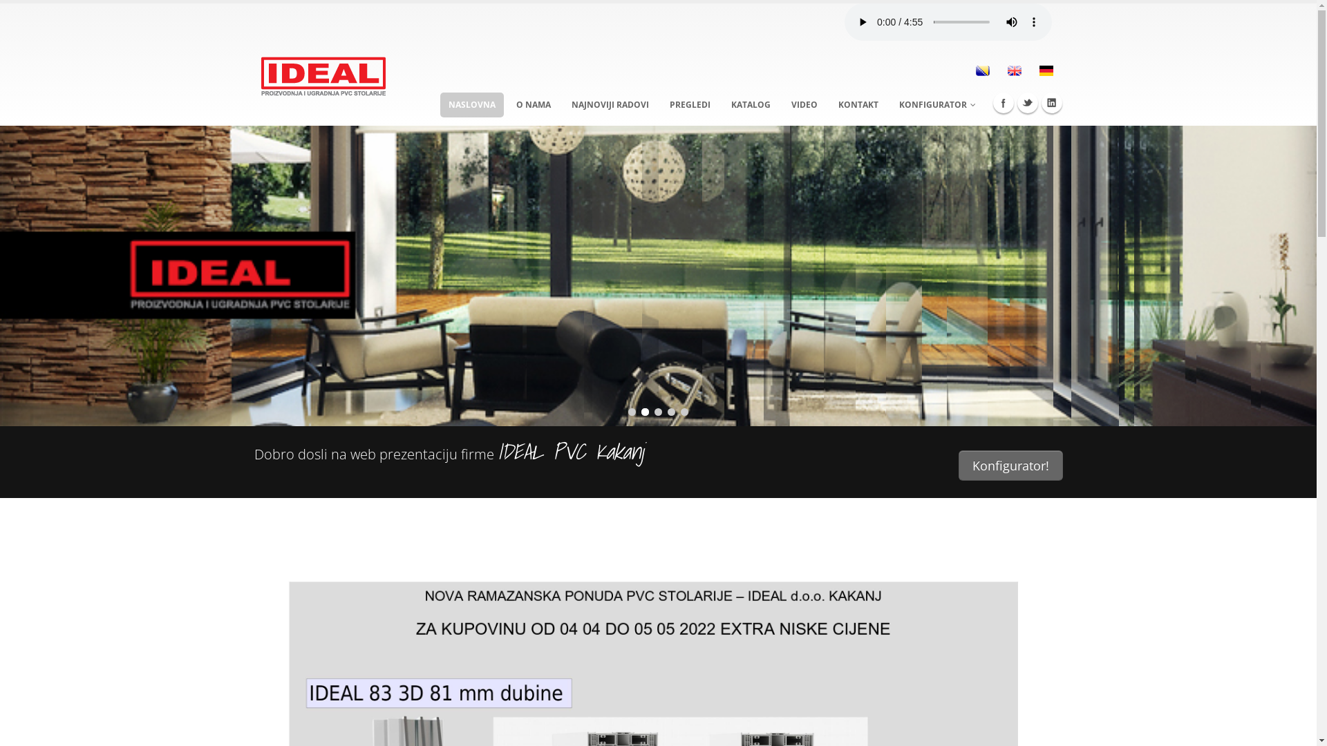  Describe the element at coordinates (858, 105) in the screenshot. I see `KONTAKT` at that location.